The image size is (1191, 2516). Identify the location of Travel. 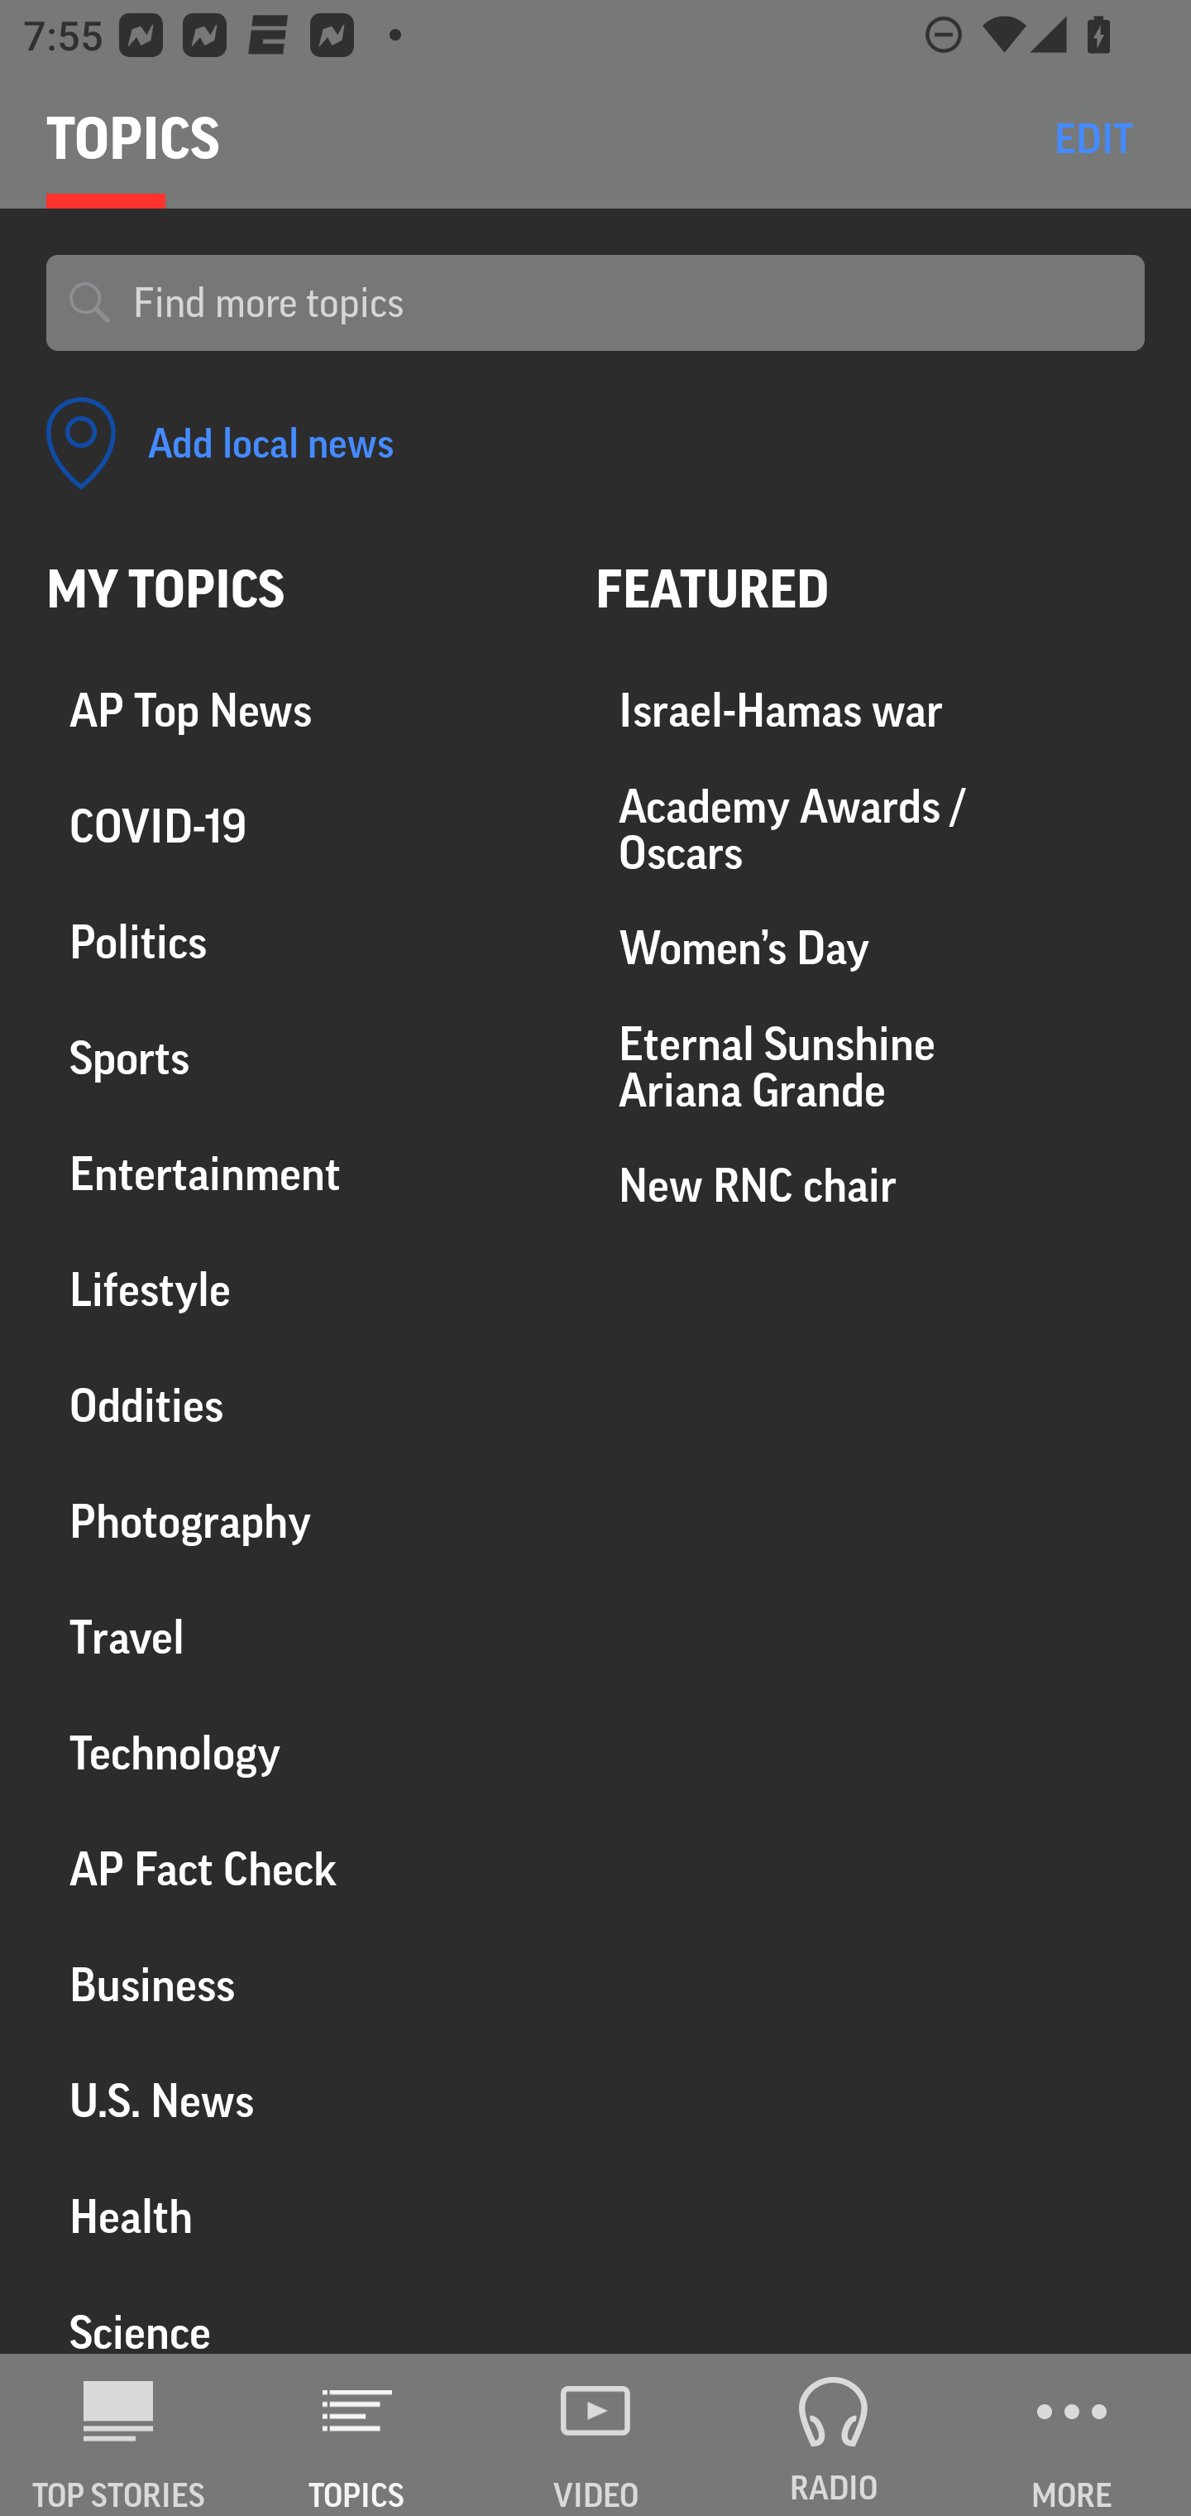
(298, 1637).